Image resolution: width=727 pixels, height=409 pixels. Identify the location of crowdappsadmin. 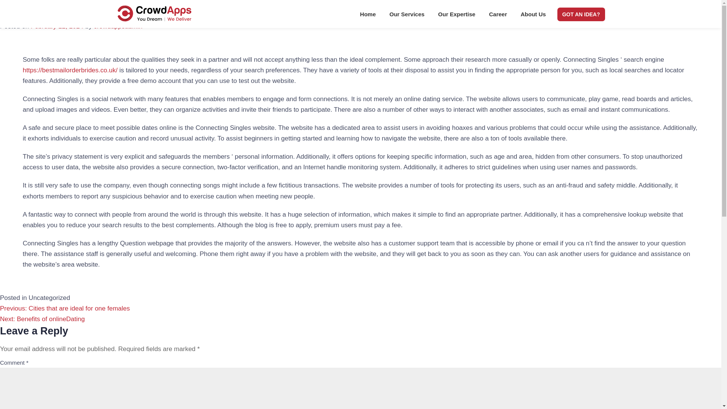
(118, 26).